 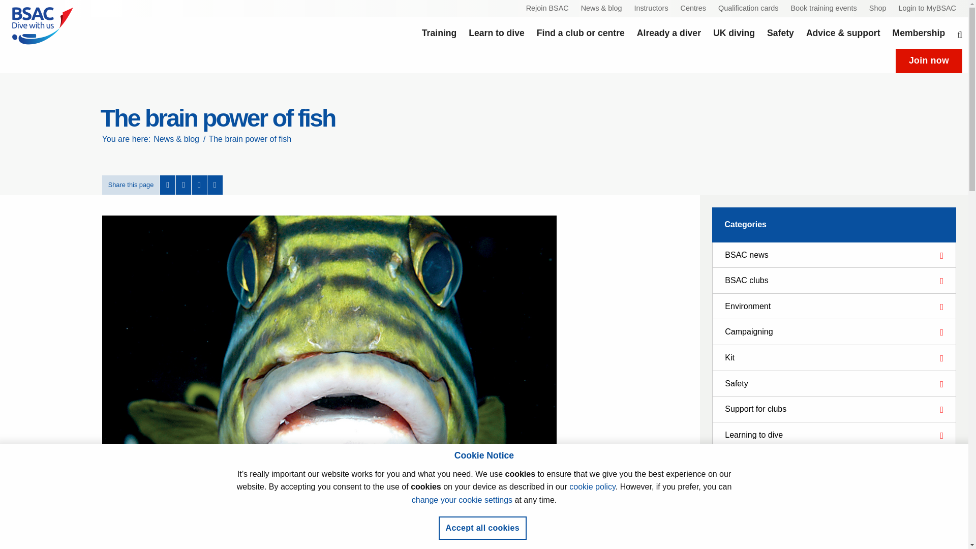 What do you see at coordinates (927, 9) in the screenshot?
I see `Login to MyBSAC` at bounding box center [927, 9].